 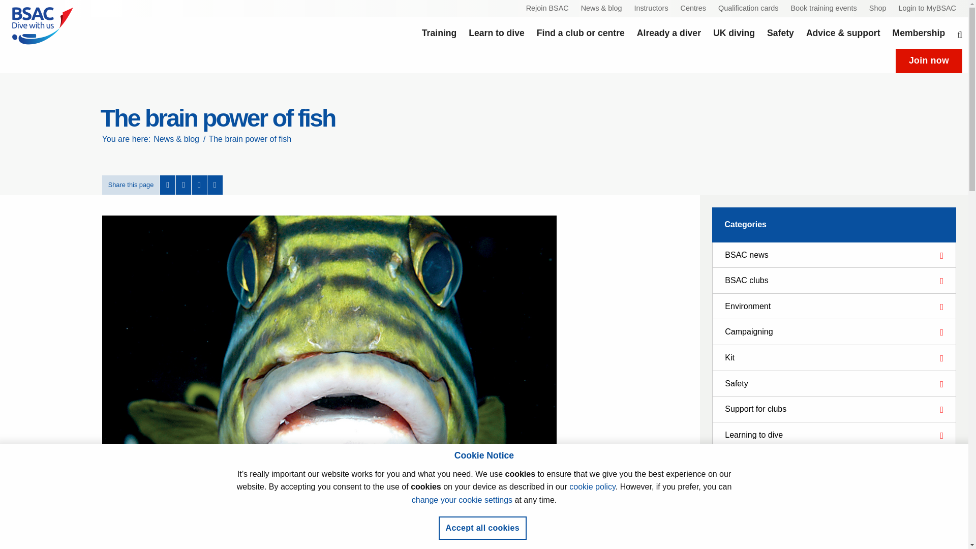 What do you see at coordinates (927, 9) in the screenshot?
I see `Login to MyBSAC` at bounding box center [927, 9].